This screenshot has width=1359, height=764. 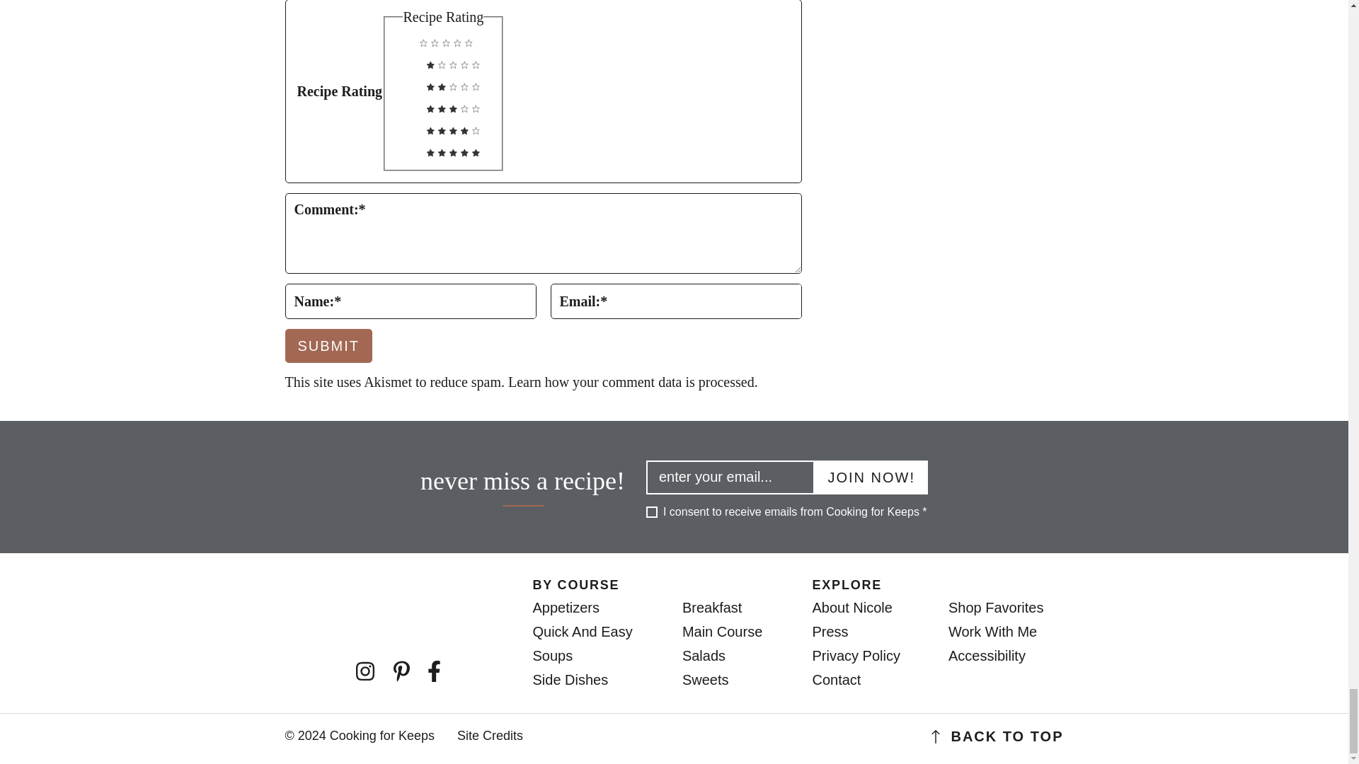 I want to click on 4, so click(x=405, y=127).